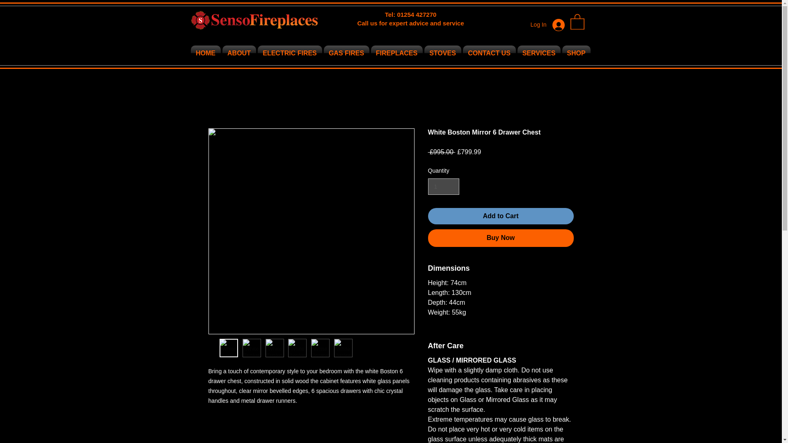 The height and width of the screenshot is (443, 788). Describe the element at coordinates (290, 53) in the screenshot. I see `ELECTRIC FIRES` at that location.